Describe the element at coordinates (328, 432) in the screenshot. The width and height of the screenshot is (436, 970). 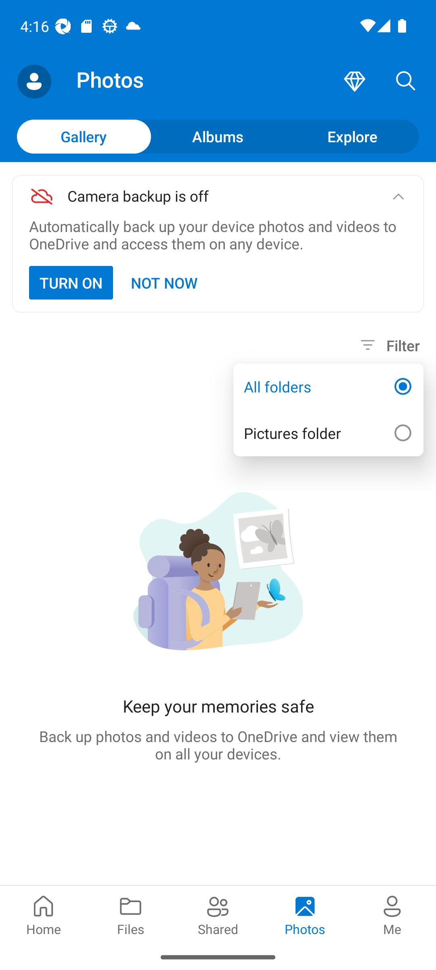
I see `Pictures folder` at that location.